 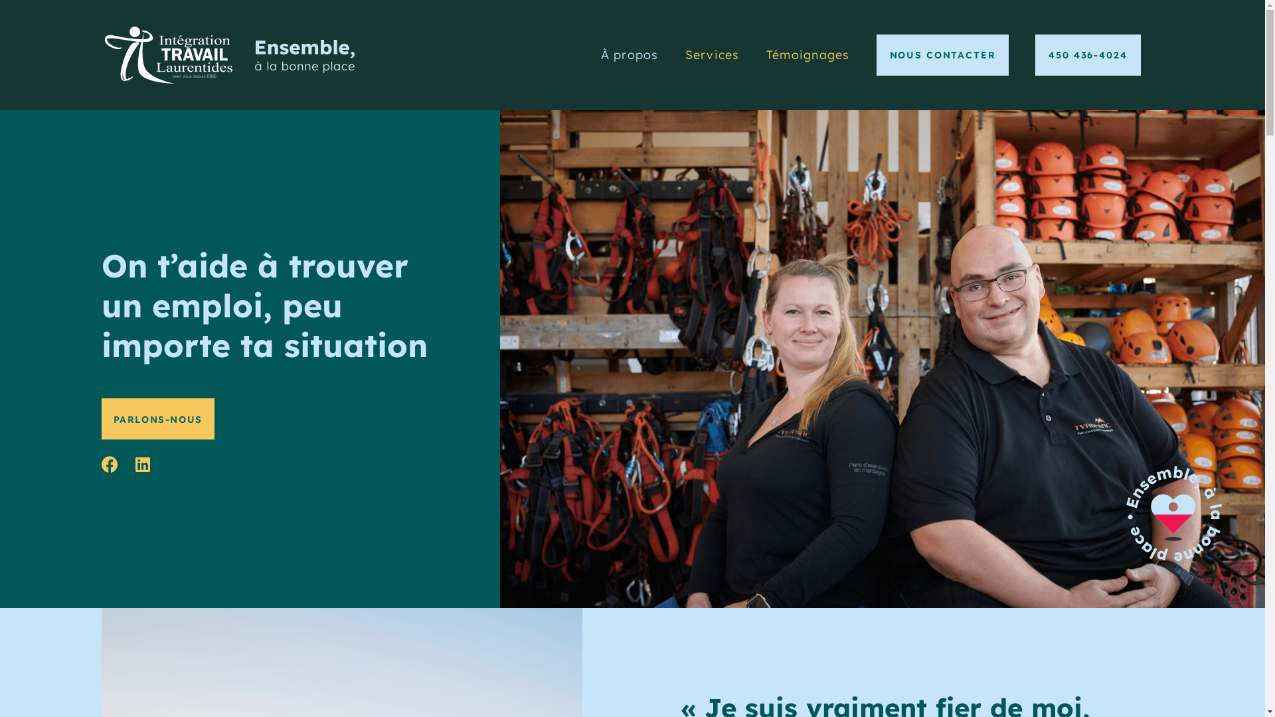 What do you see at coordinates (943, 55) in the screenshot?
I see `NOUS CONTACTER` at bounding box center [943, 55].